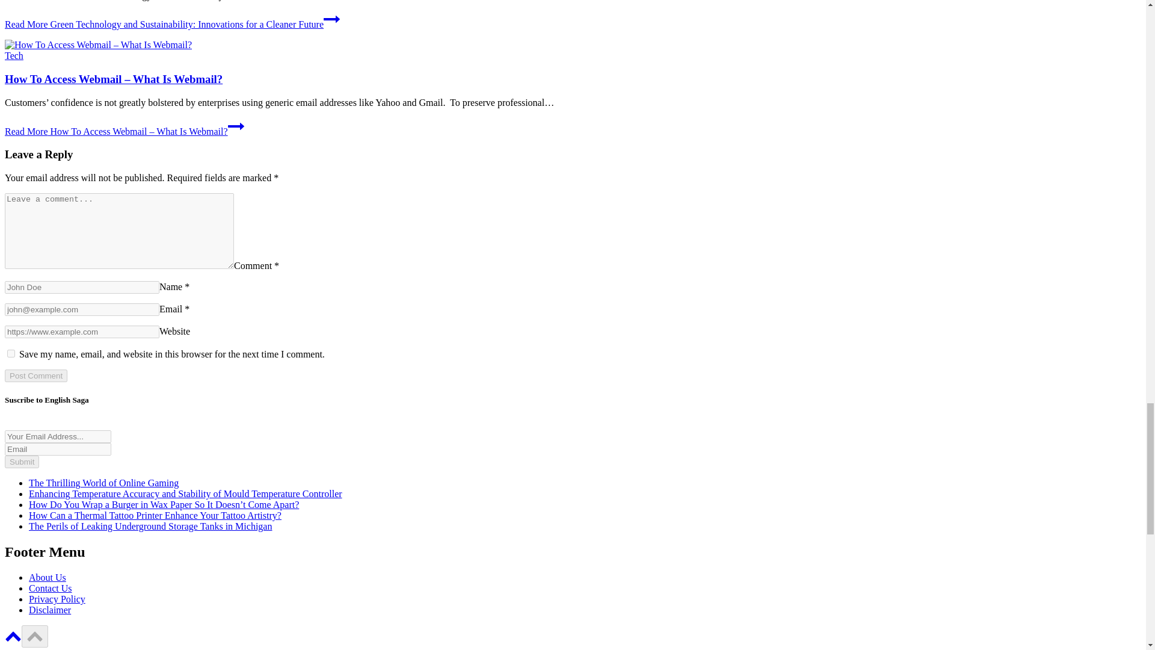  Describe the element at coordinates (35, 376) in the screenshot. I see `Post Comment` at that location.